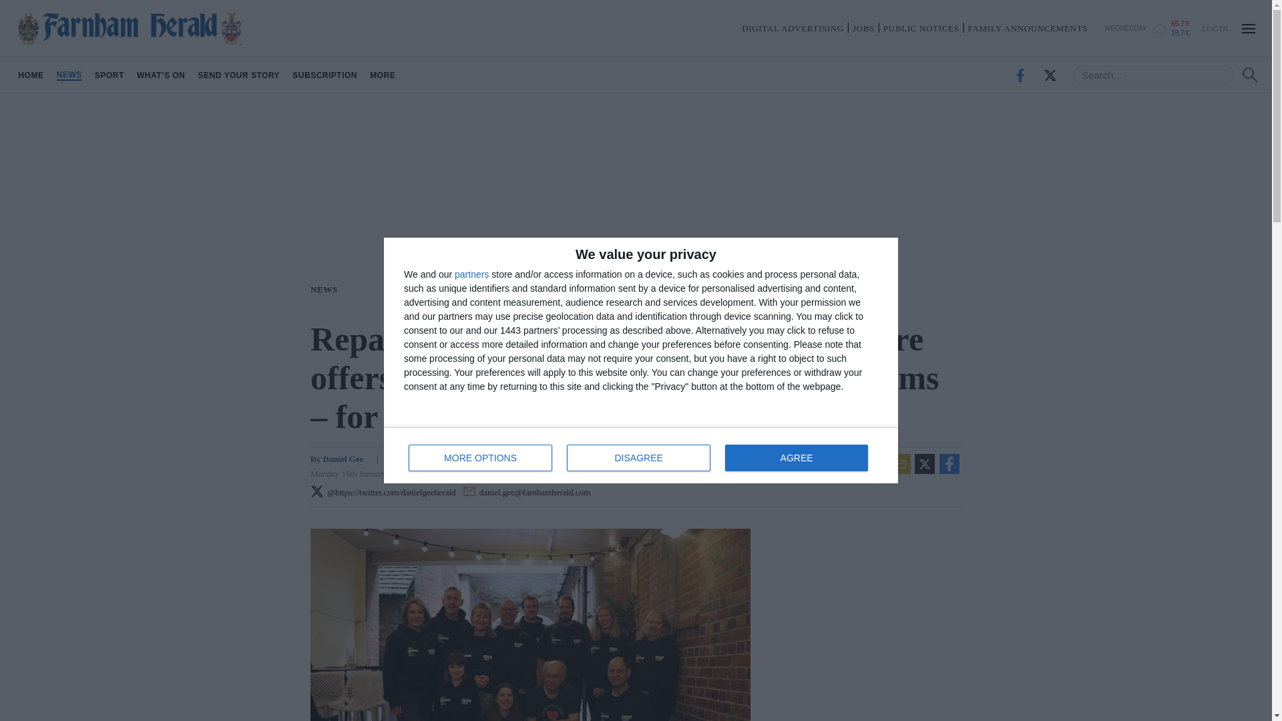  What do you see at coordinates (69, 75) in the screenshot?
I see `NEWS` at bounding box center [69, 75].